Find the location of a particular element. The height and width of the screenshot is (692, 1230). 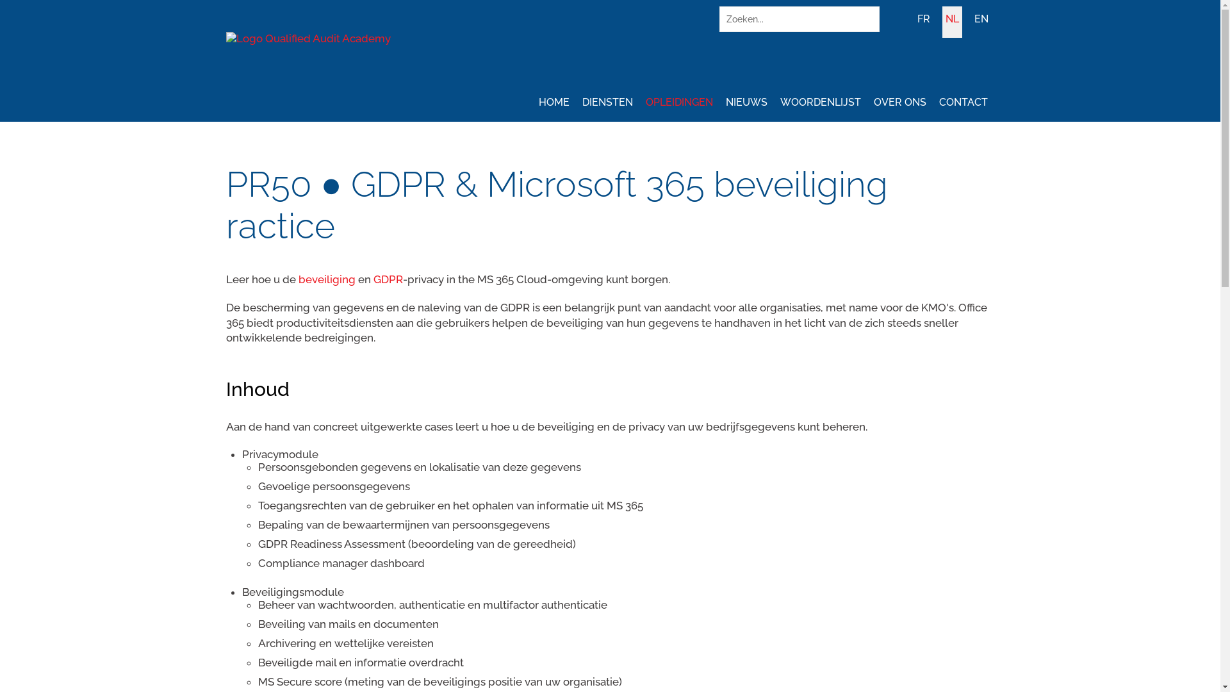

WOORDENLIJST is located at coordinates (821, 105).